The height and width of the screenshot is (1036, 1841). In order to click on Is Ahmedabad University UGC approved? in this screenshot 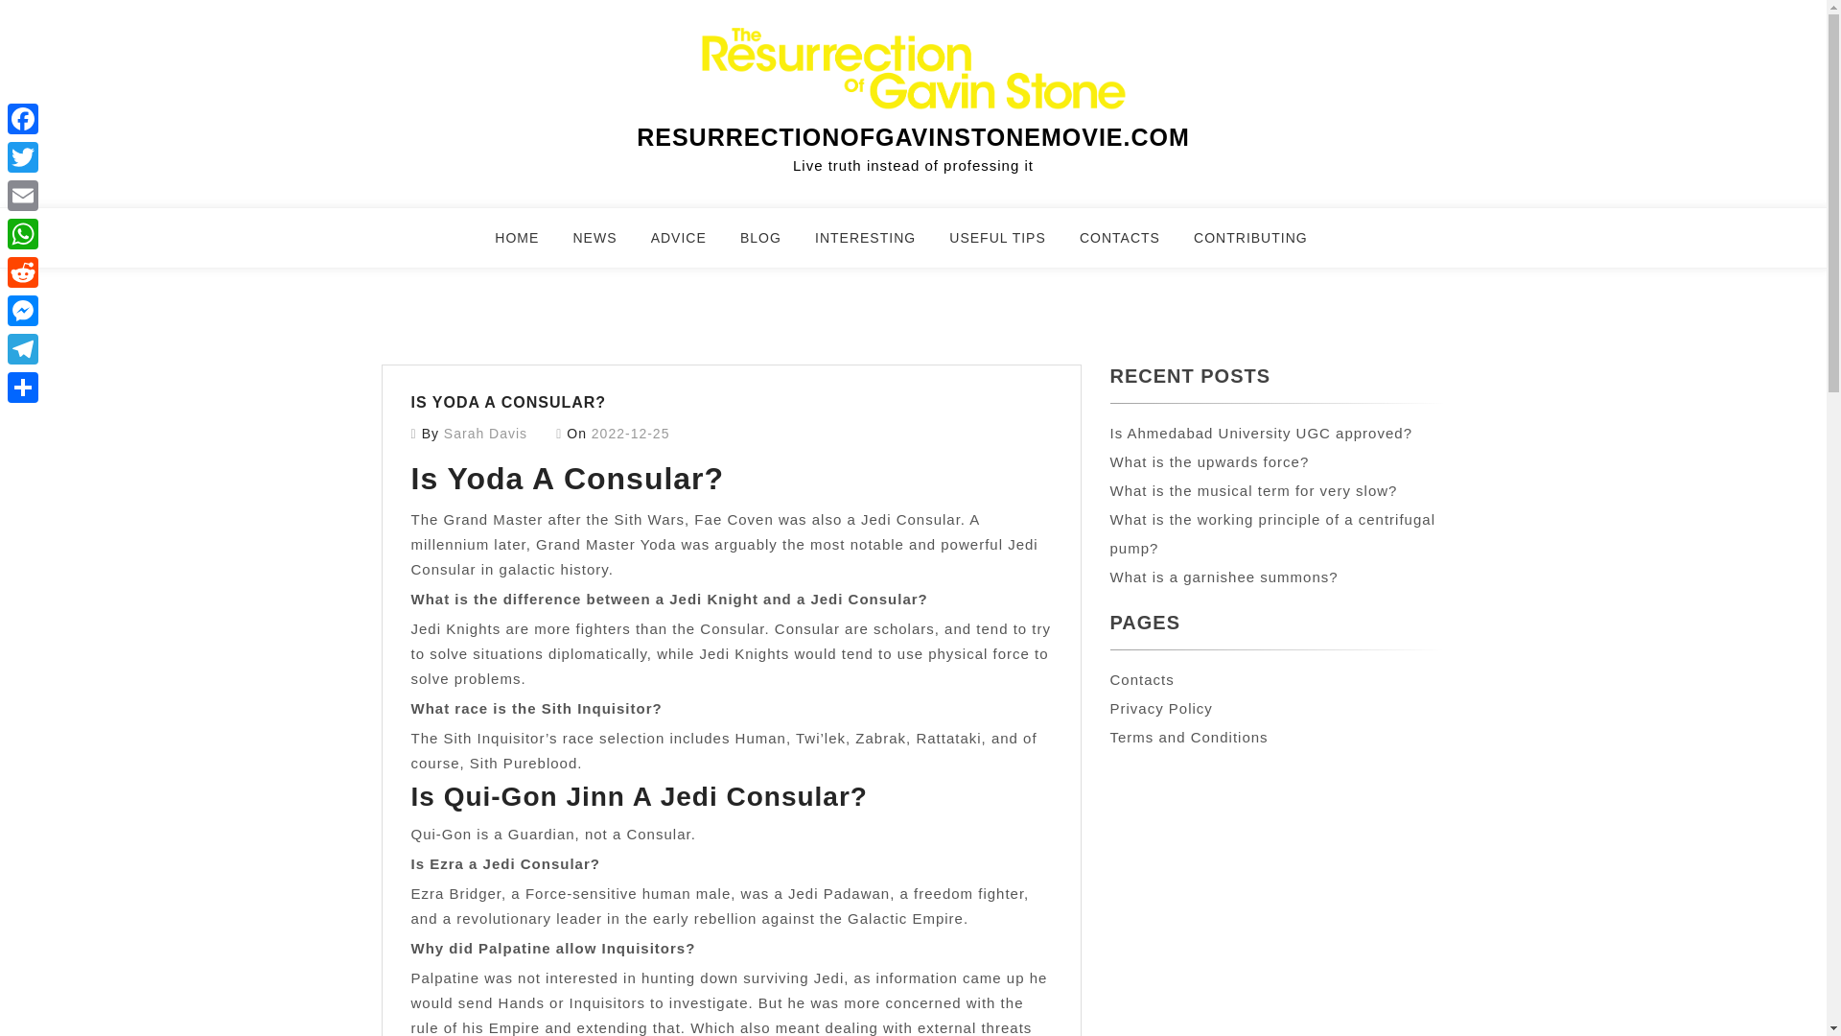, I will do `click(1260, 433)`.